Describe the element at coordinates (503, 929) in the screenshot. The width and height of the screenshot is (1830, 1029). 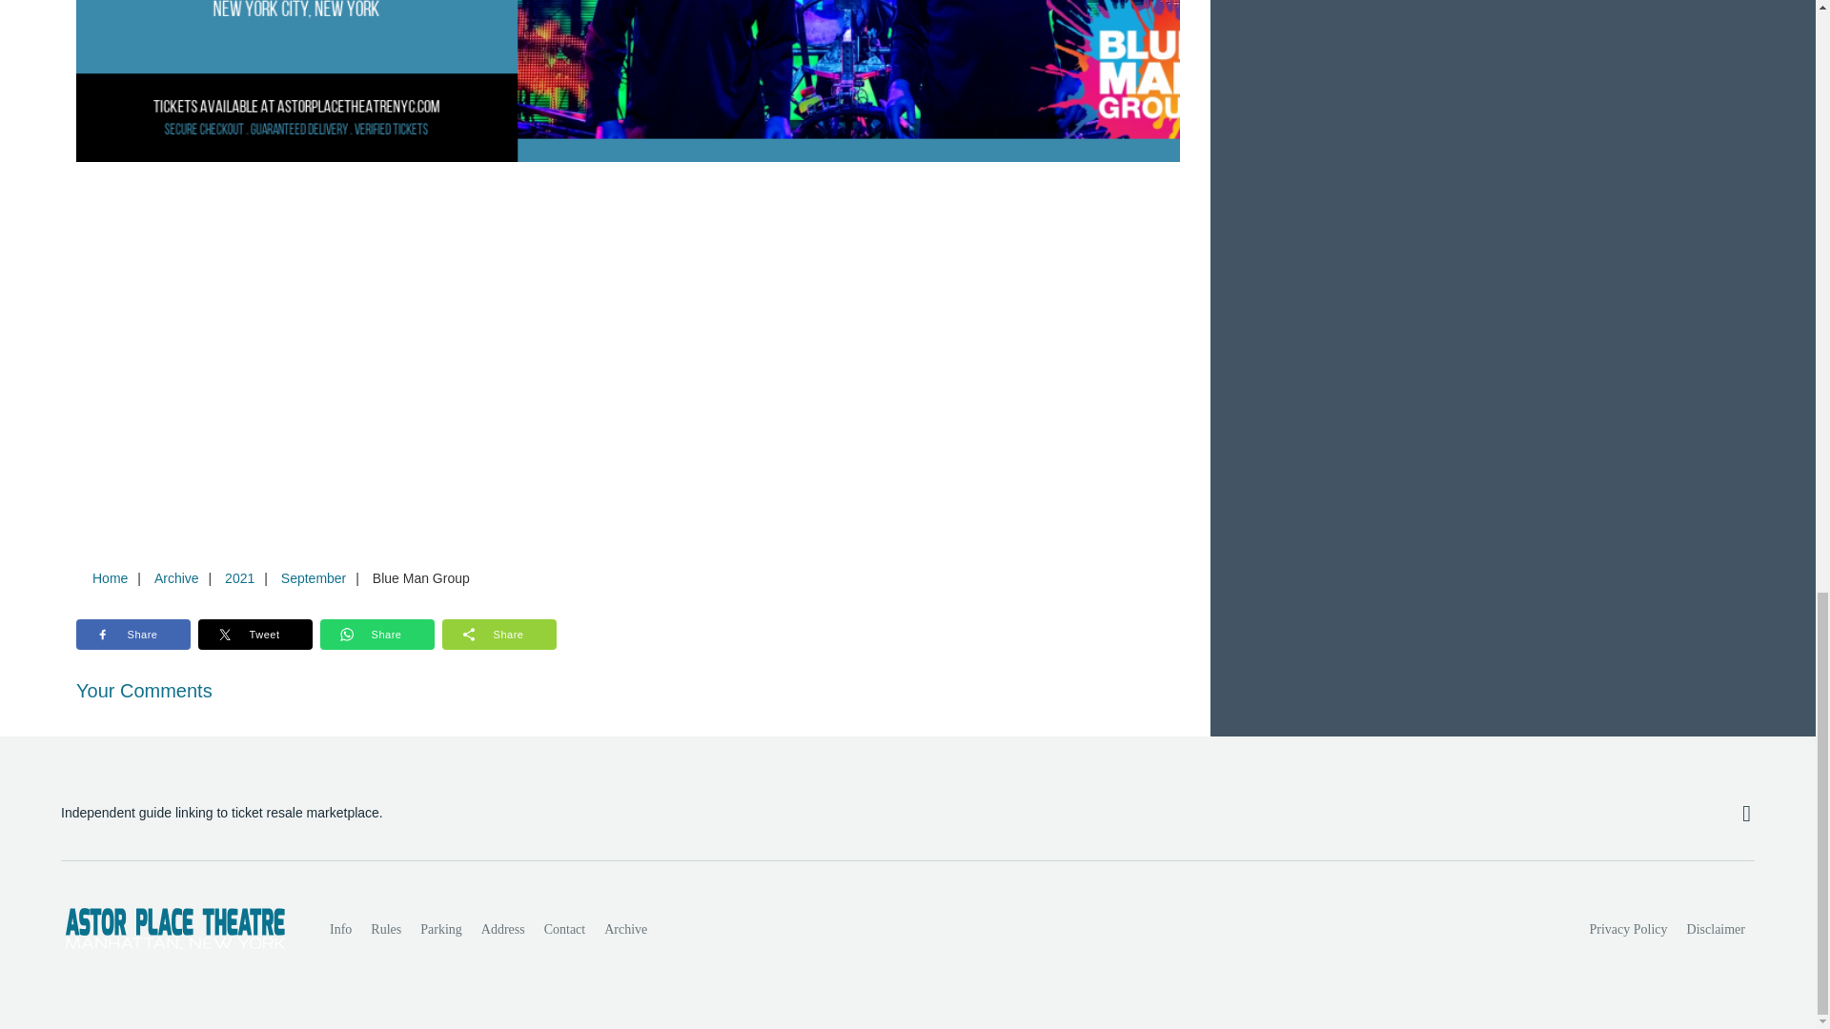
I see `Address` at that location.